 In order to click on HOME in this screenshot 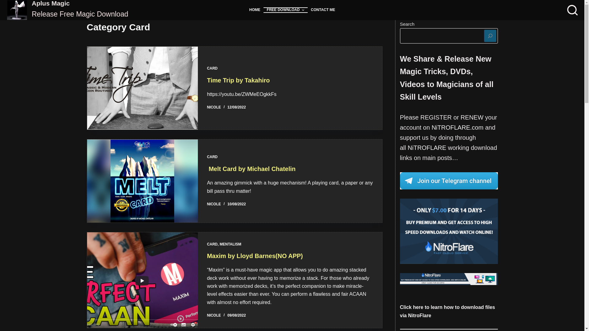, I will do `click(255, 10)`.